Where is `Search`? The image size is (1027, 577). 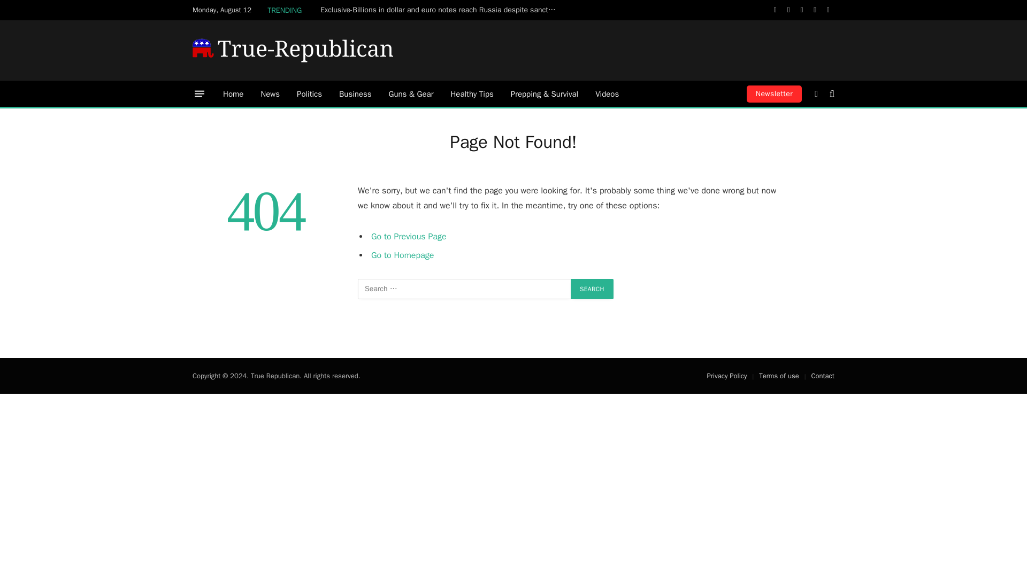 Search is located at coordinates (592, 288).